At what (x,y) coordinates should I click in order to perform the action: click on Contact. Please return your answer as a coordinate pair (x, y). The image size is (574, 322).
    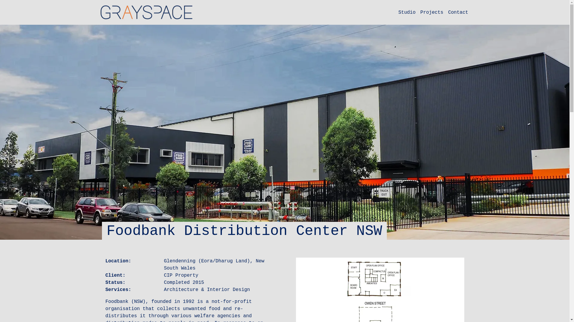
    Looking at the image, I should click on (458, 13).